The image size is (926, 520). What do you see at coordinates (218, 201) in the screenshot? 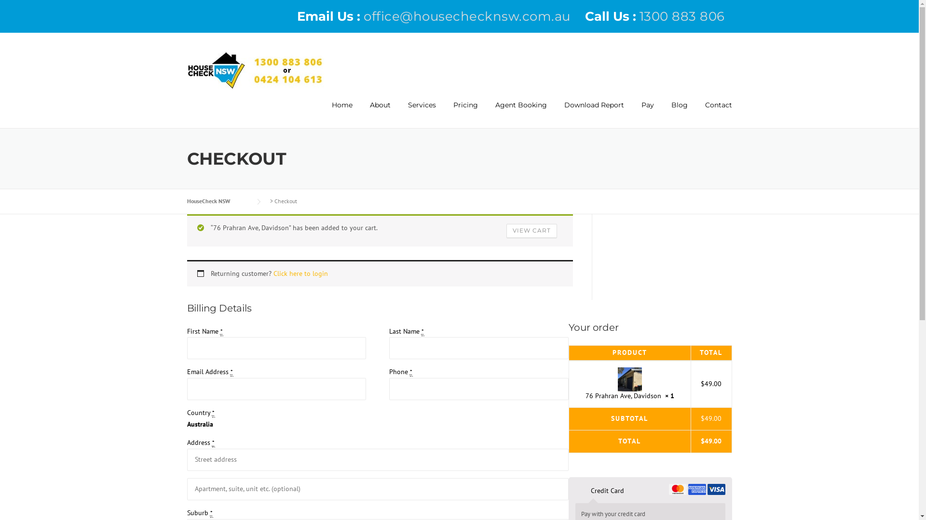
I see `HouseCheck NSW` at bounding box center [218, 201].